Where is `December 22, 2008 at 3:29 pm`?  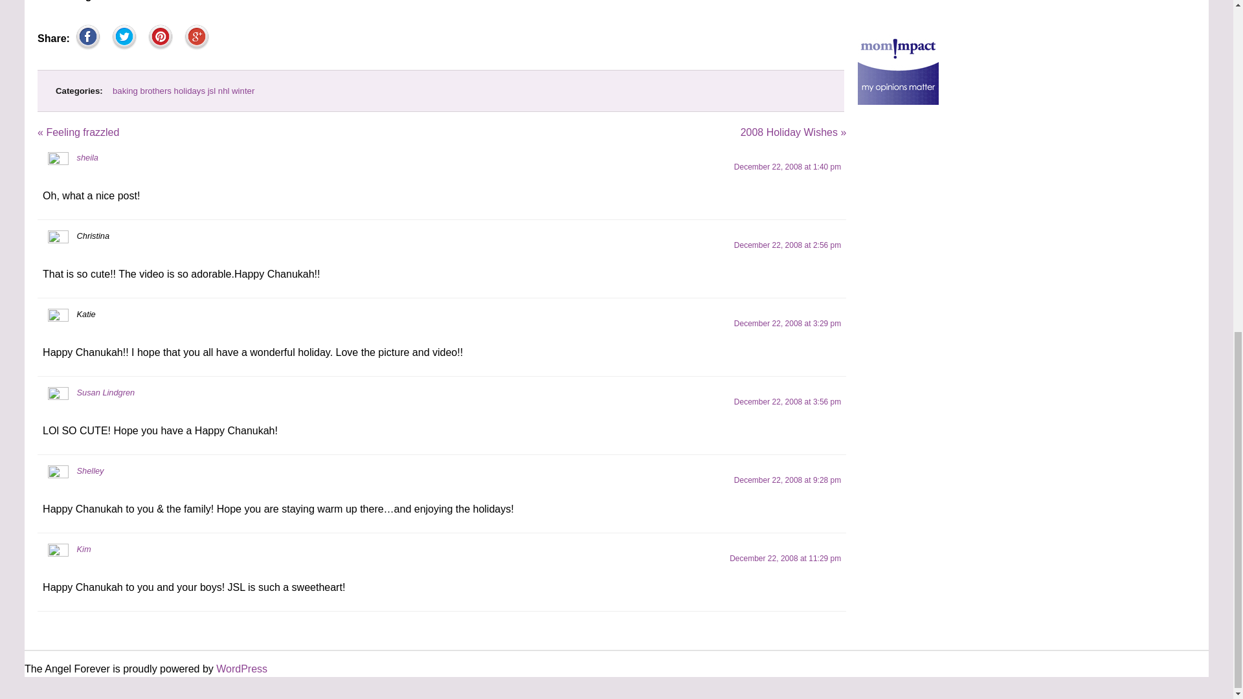
December 22, 2008 at 3:29 pm is located at coordinates (787, 323).